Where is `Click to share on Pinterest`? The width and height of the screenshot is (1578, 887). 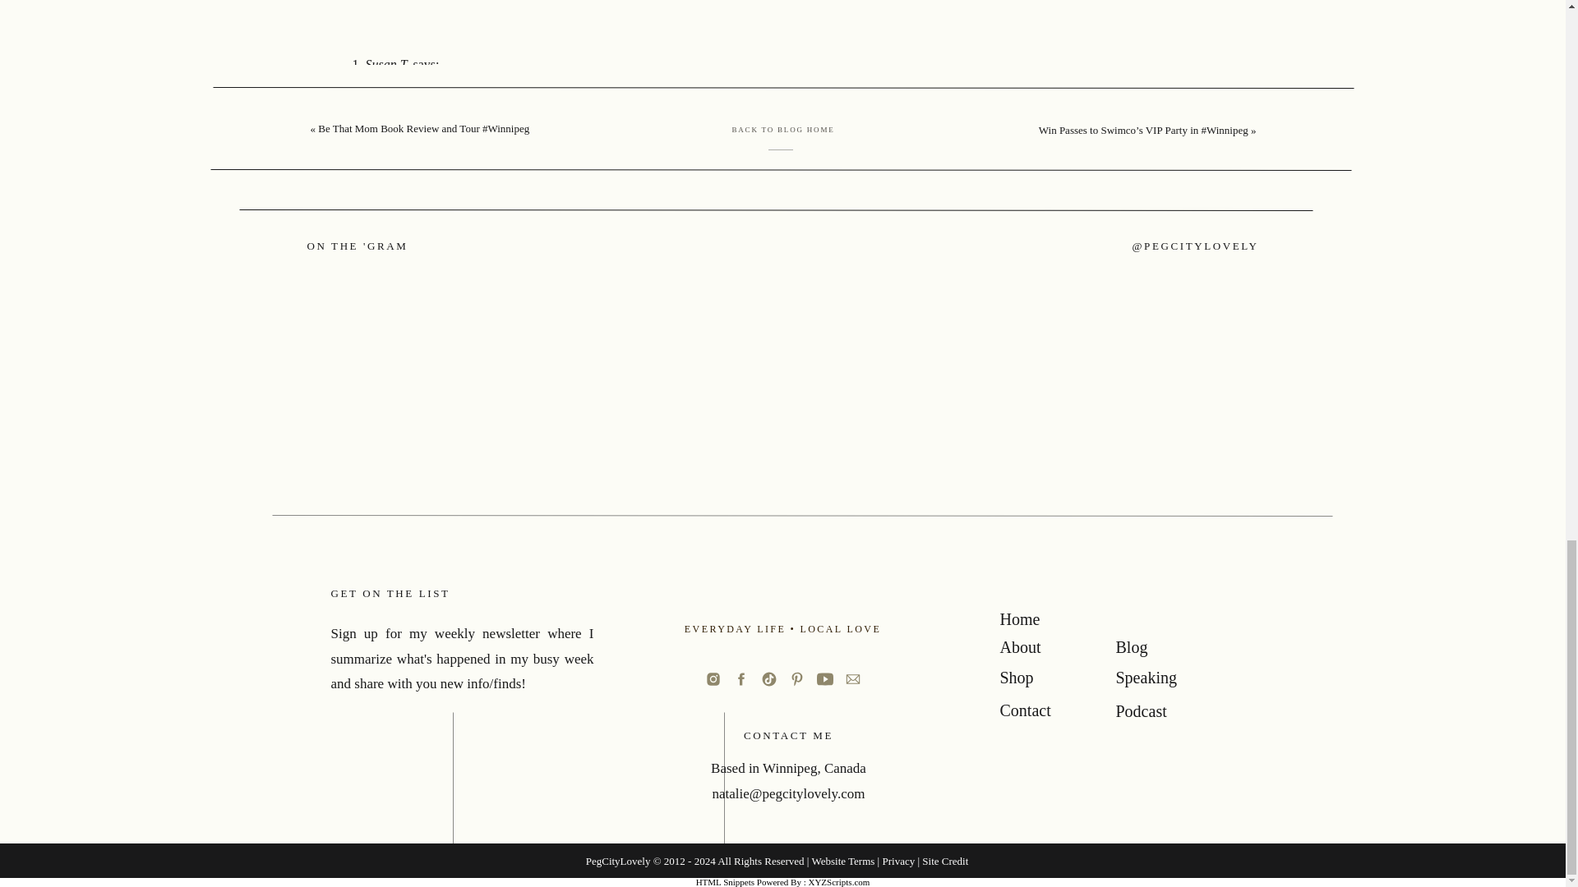 Click to share on Pinterest is located at coordinates (472, 756).